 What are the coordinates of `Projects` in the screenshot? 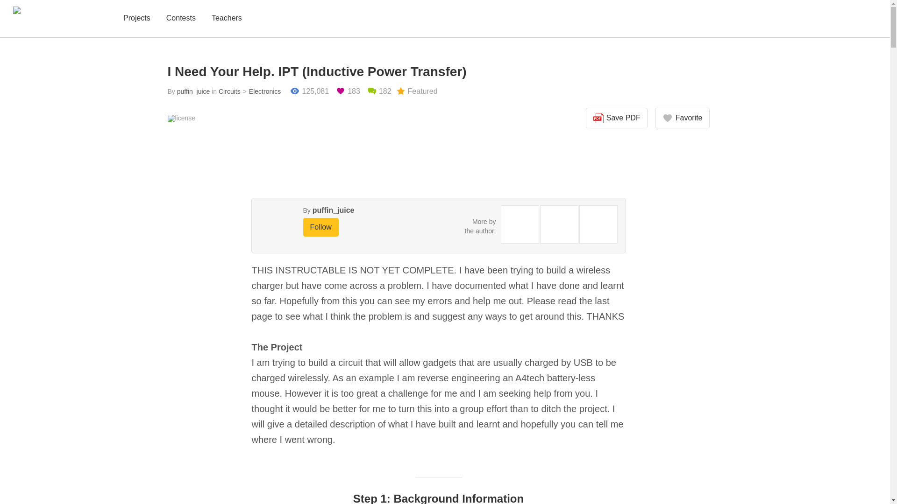 It's located at (136, 19).